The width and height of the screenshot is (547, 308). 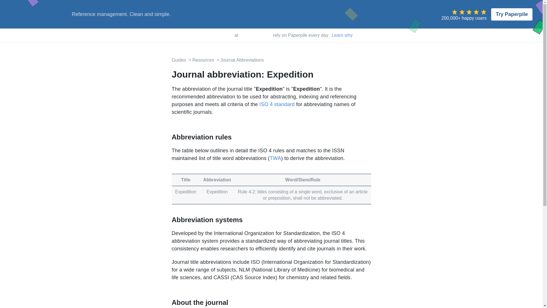 What do you see at coordinates (179, 60) in the screenshot?
I see `Guides` at bounding box center [179, 60].